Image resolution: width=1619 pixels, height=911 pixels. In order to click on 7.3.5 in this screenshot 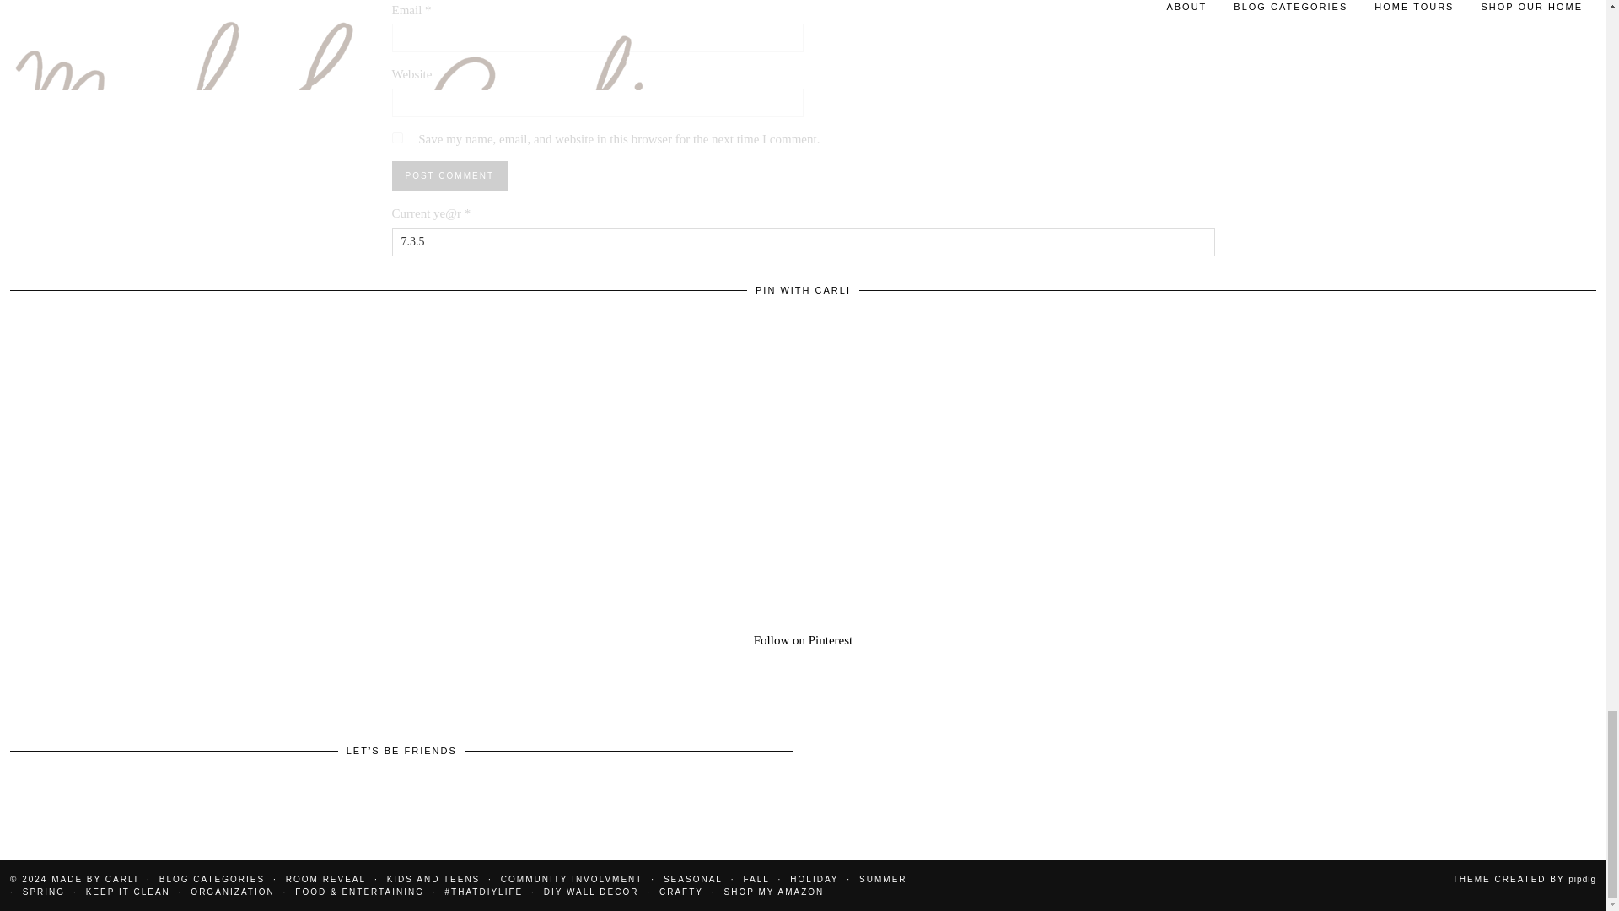, I will do `click(803, 241)`.